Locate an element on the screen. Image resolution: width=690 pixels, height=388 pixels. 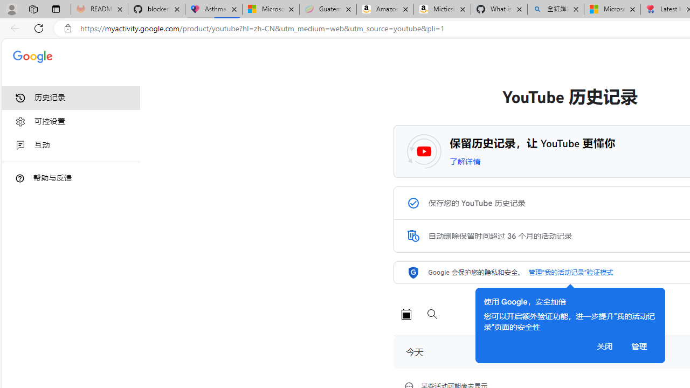
Class: DTiKkd NMm5M is located at coordinates (20, 178).